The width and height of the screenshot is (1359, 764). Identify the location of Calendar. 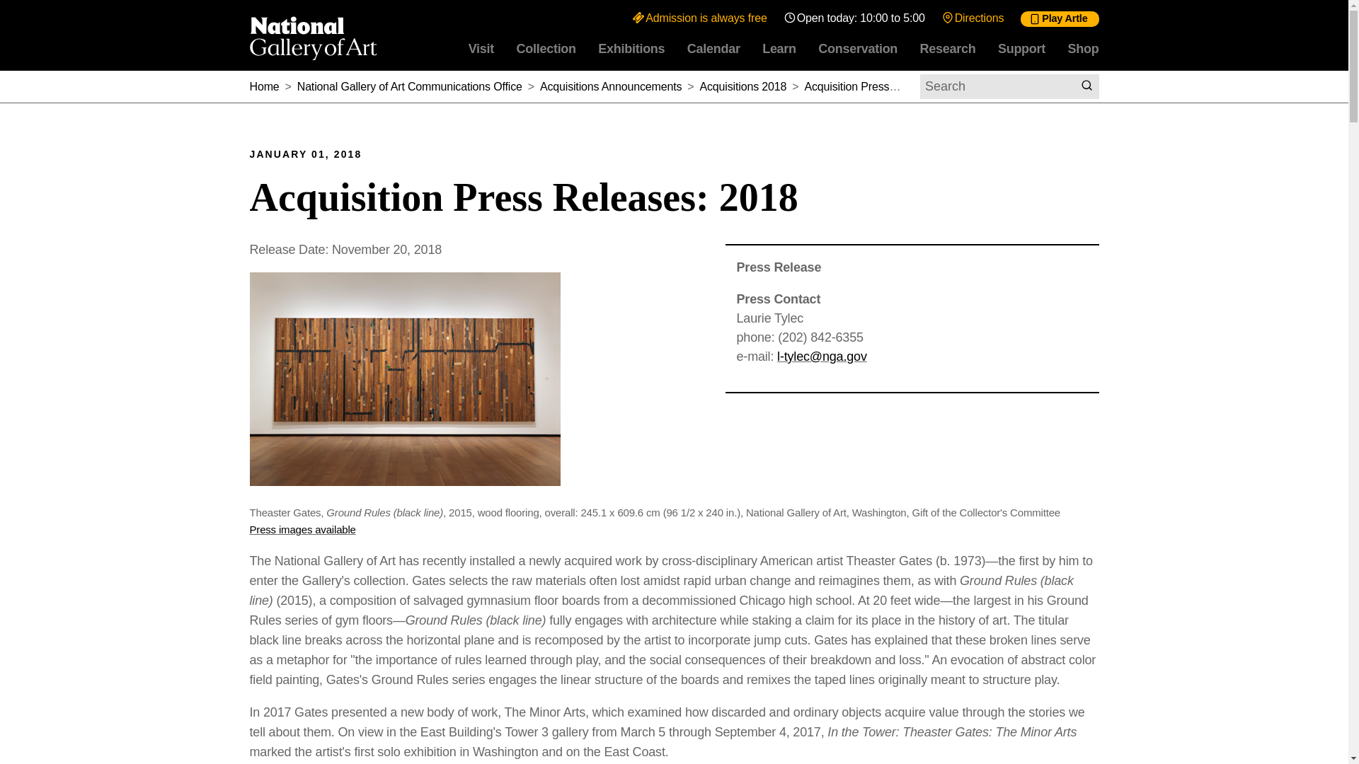
(713, 48).